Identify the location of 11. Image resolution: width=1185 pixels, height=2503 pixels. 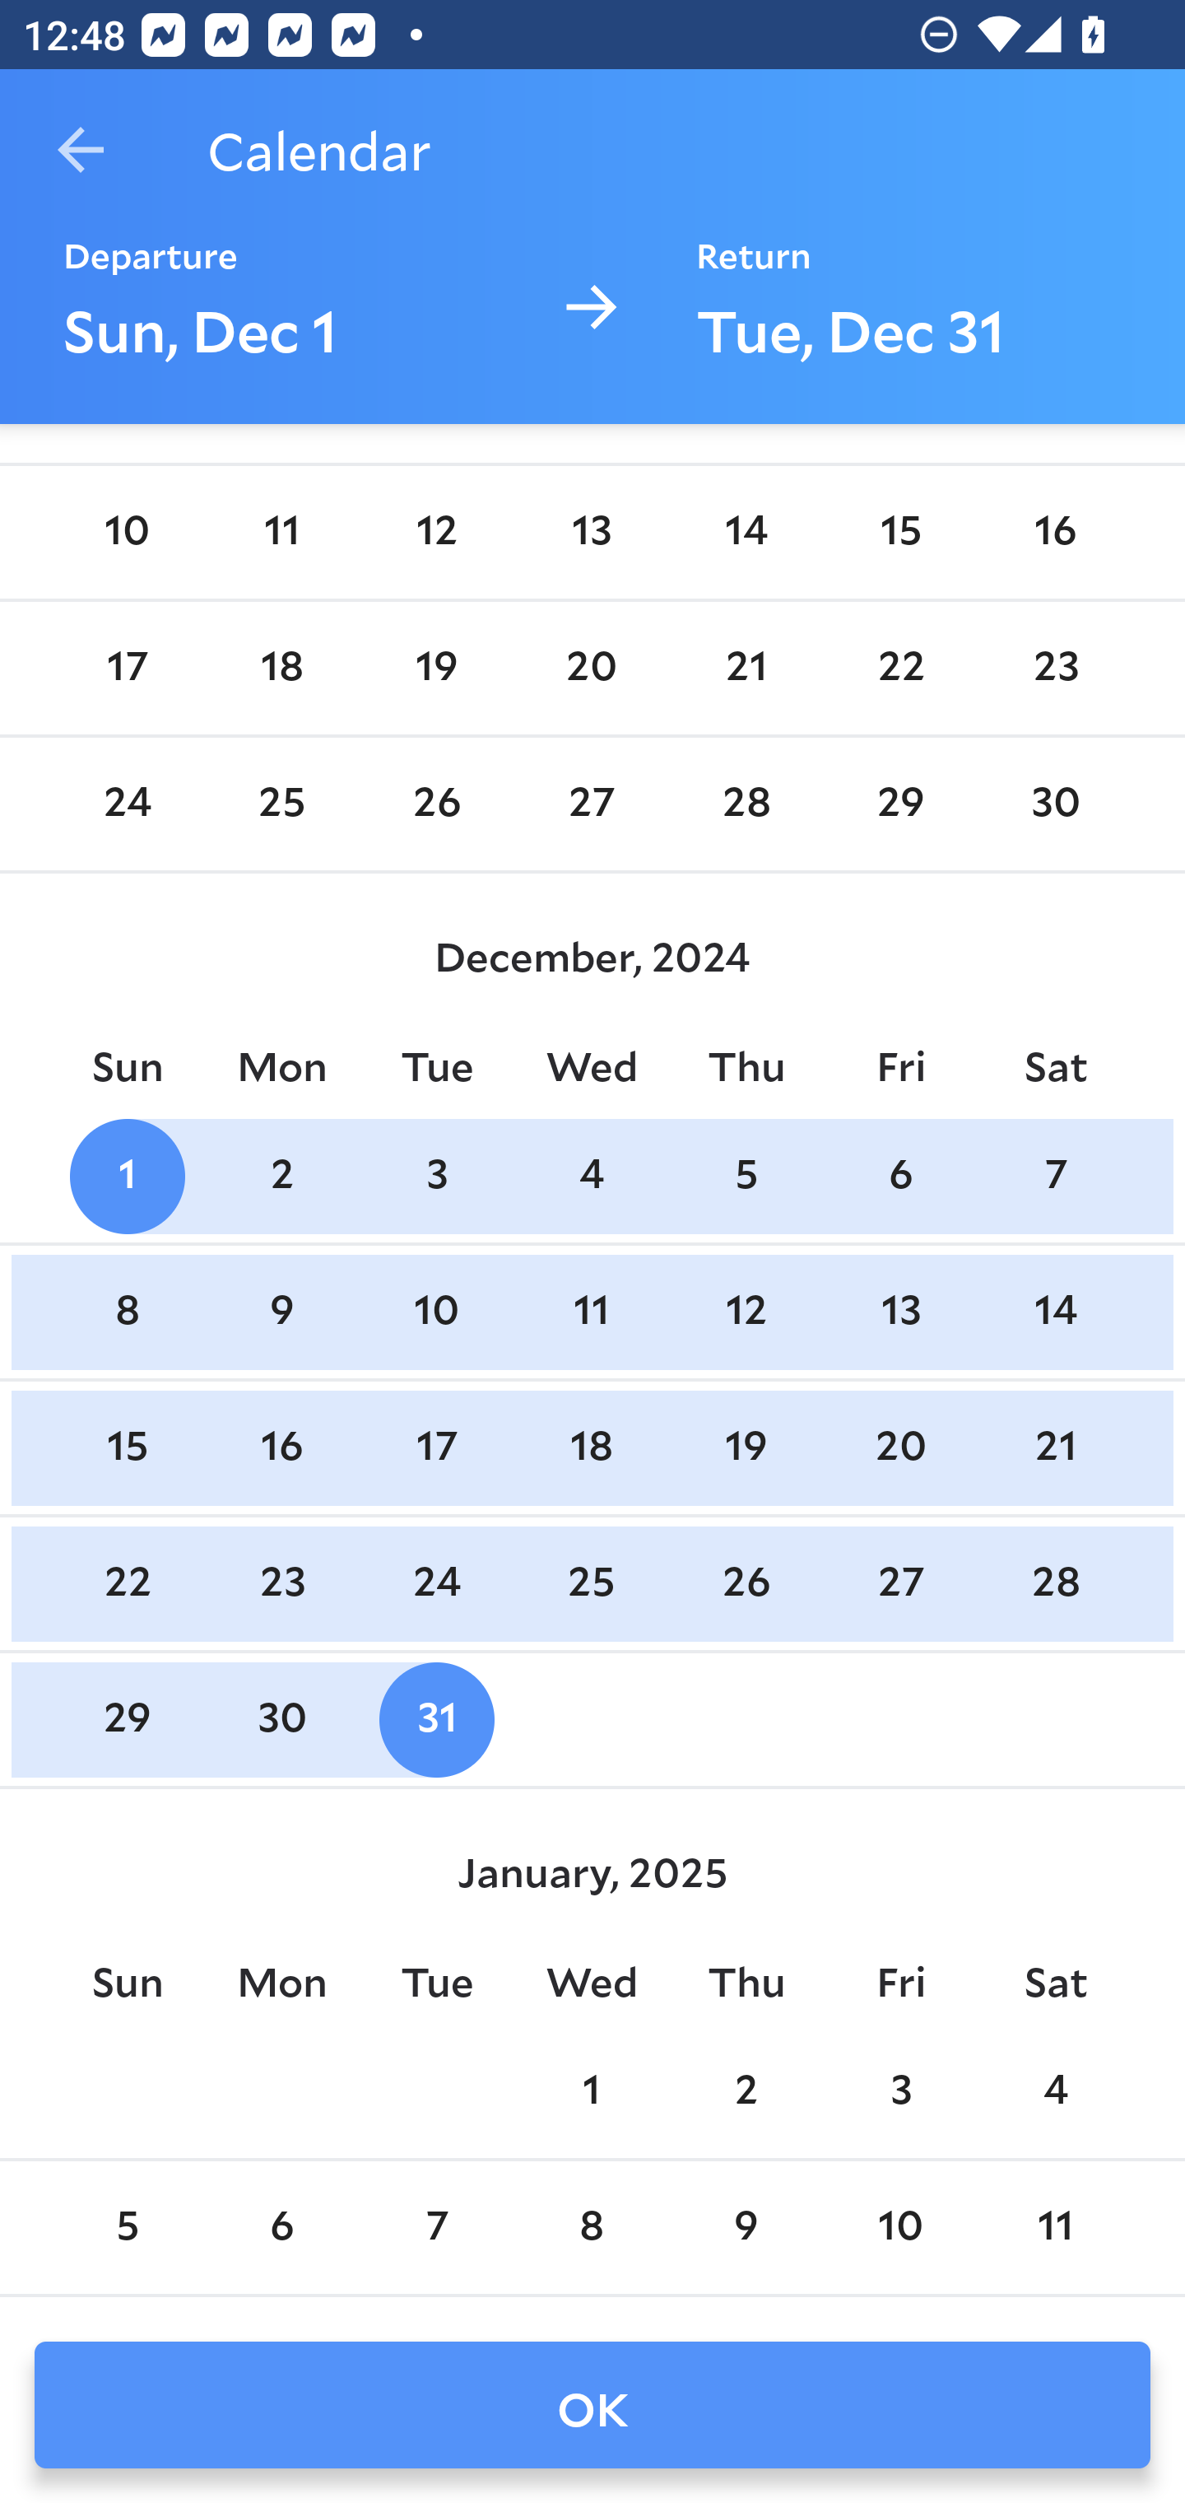
(592, 1311).